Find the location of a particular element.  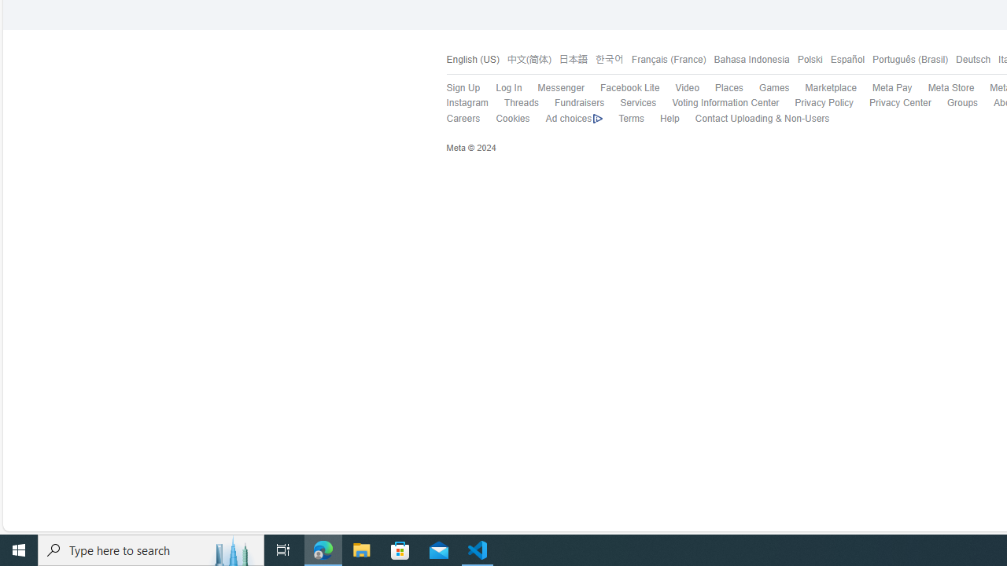

Meta Store is located at coordinates (942, 88).